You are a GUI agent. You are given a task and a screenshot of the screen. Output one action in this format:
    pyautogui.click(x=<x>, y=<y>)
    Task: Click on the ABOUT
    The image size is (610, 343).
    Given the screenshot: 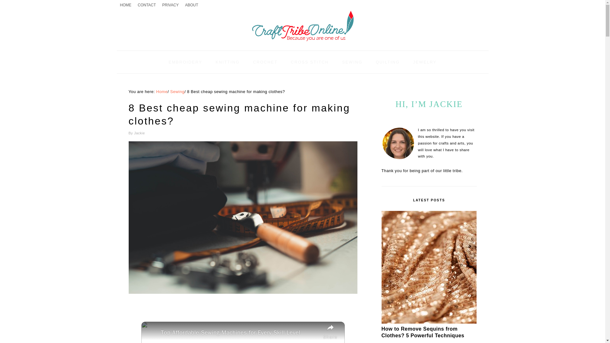 What is the action you would take?
    pyautogui.click(x=191, y=5)
    